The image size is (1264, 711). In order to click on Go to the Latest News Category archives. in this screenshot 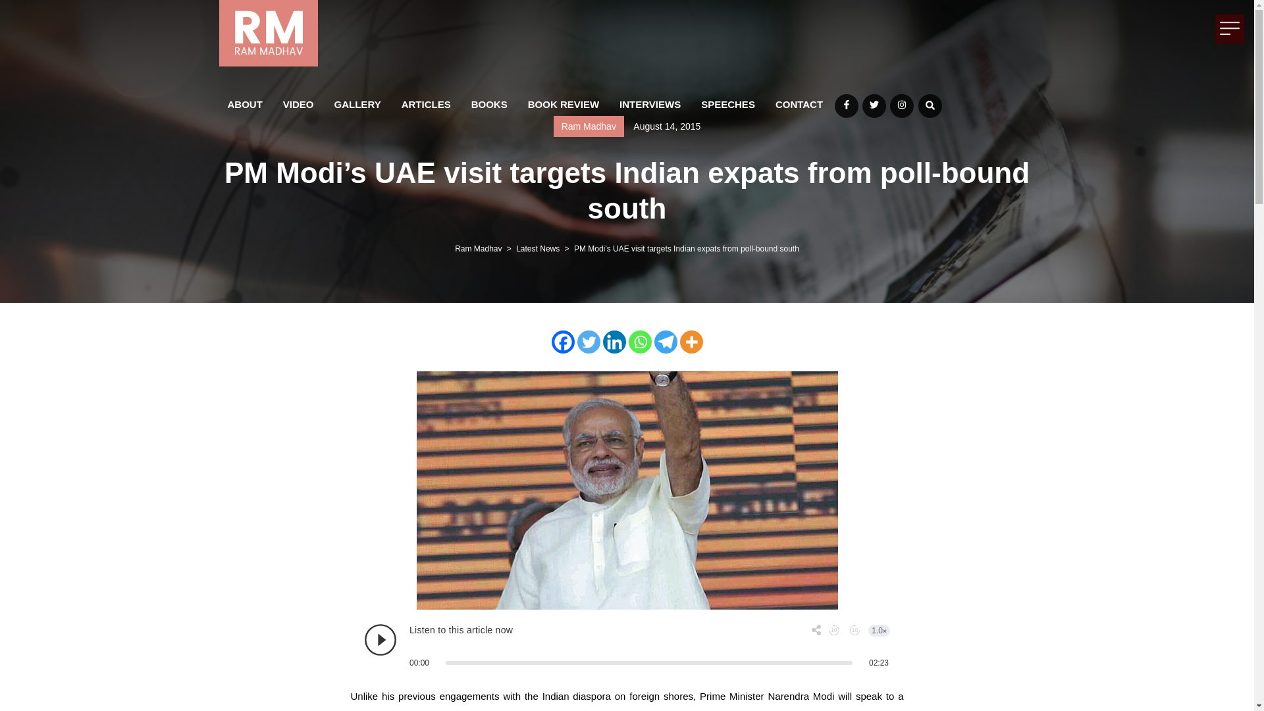, I will do `click(537, 249)`.